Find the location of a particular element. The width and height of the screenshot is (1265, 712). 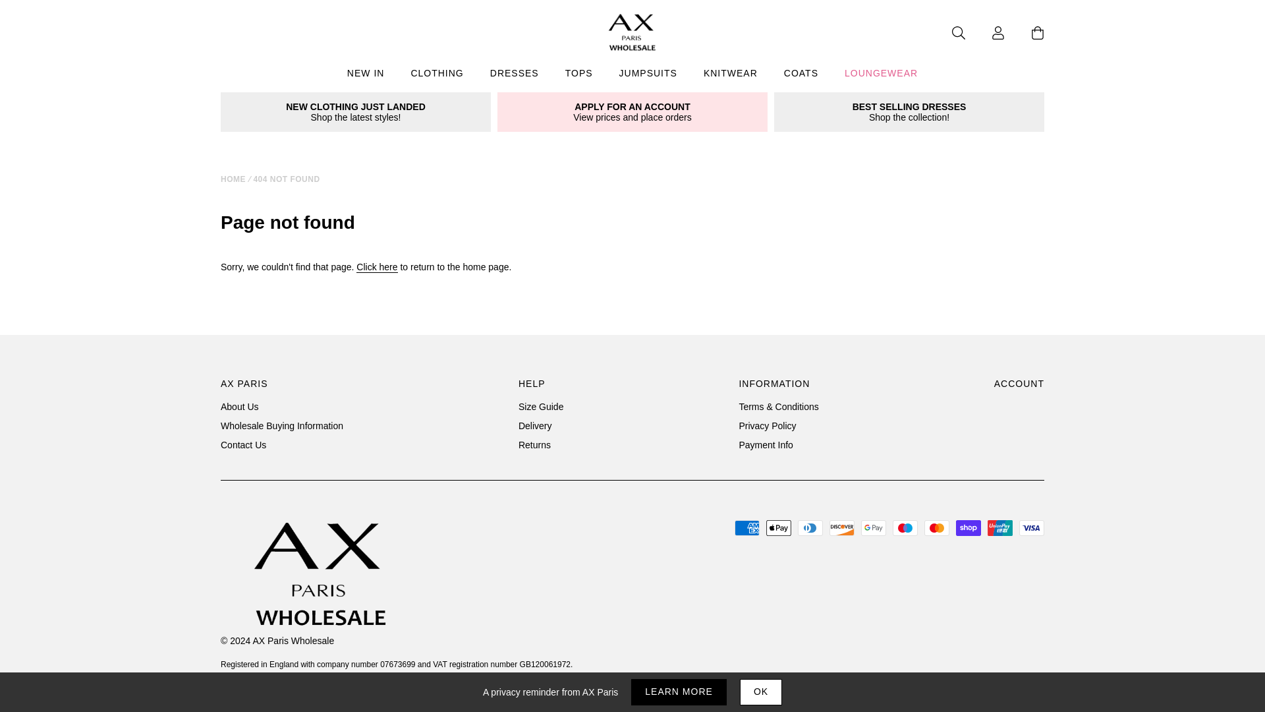

Delivery is located at coordinates (535, 426).